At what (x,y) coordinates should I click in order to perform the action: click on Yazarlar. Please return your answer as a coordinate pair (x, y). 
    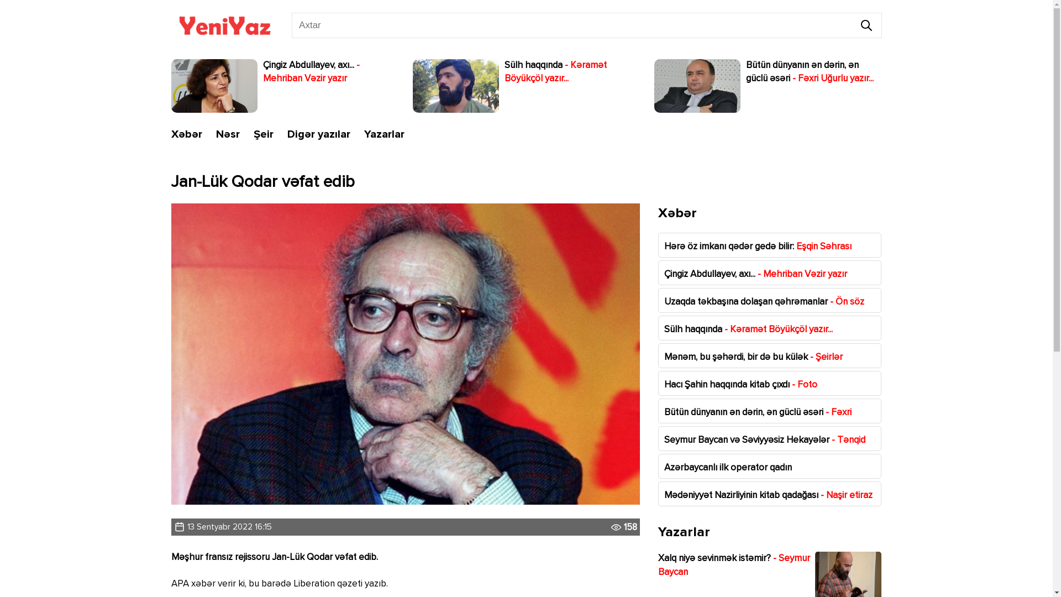
    Looking at the image, I should click on (384, 135).